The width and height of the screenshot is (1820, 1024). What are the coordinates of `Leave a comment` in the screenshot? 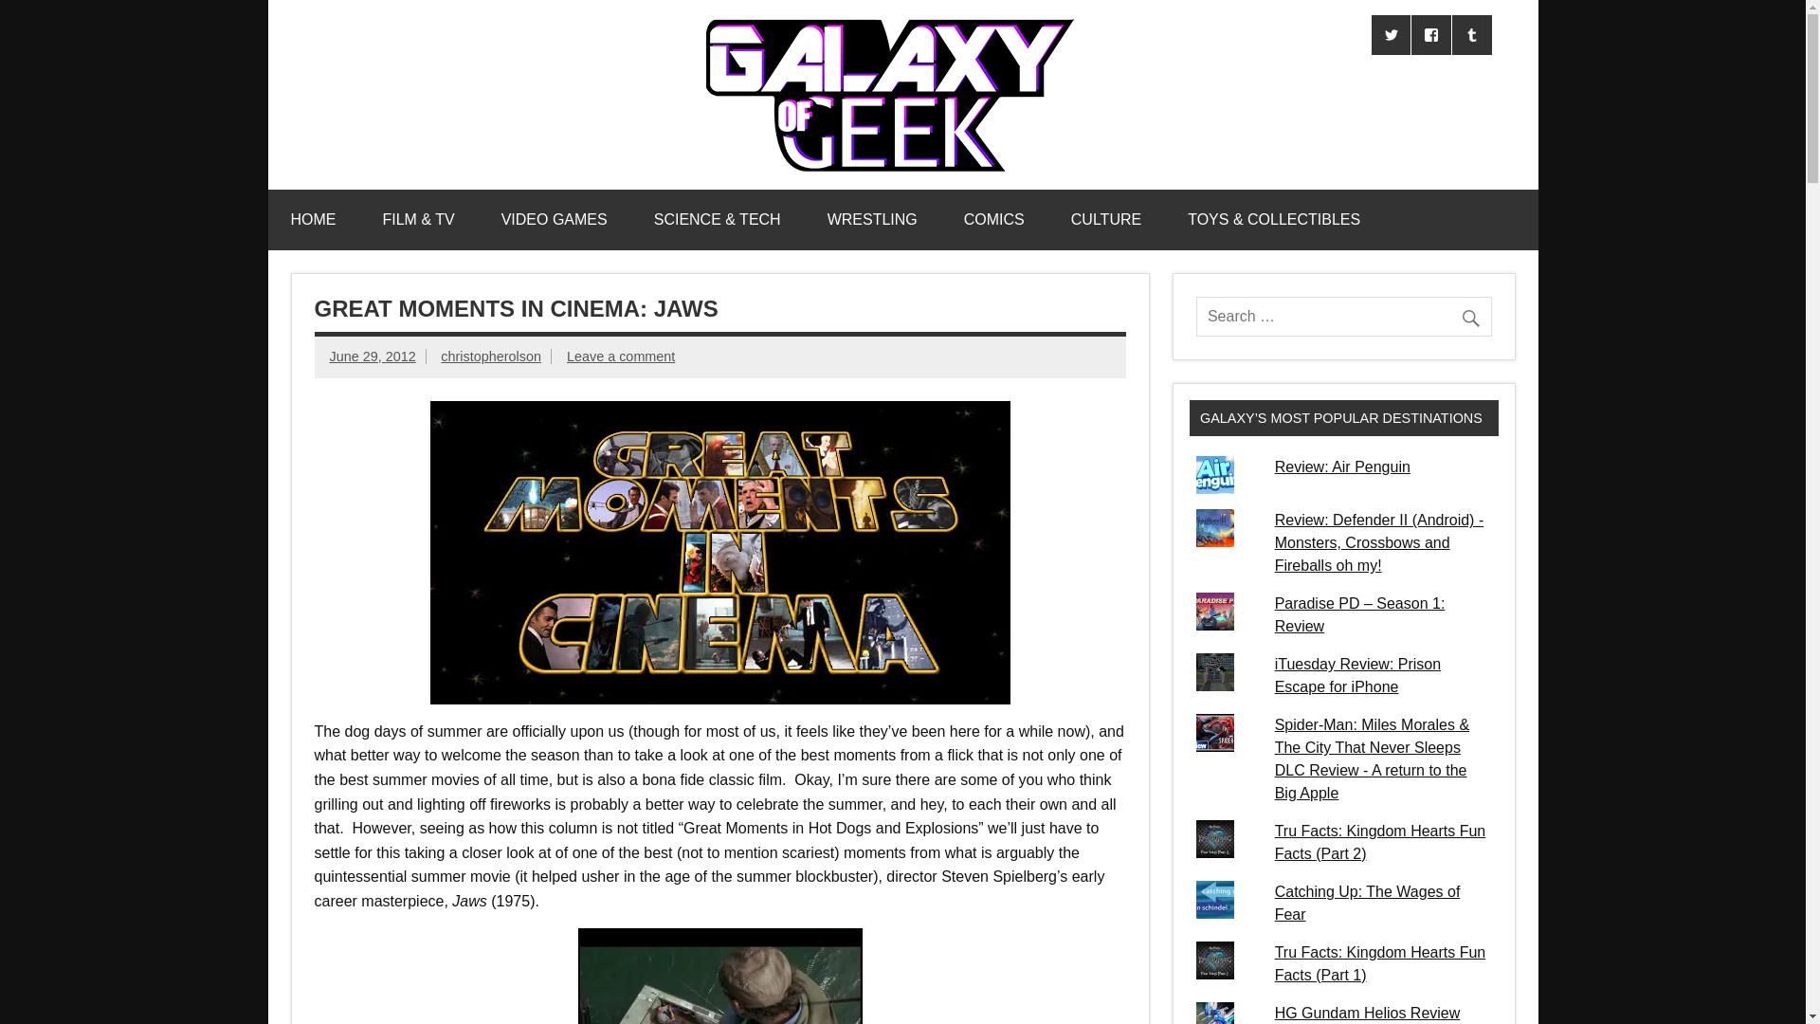 It's located at (620, 357).